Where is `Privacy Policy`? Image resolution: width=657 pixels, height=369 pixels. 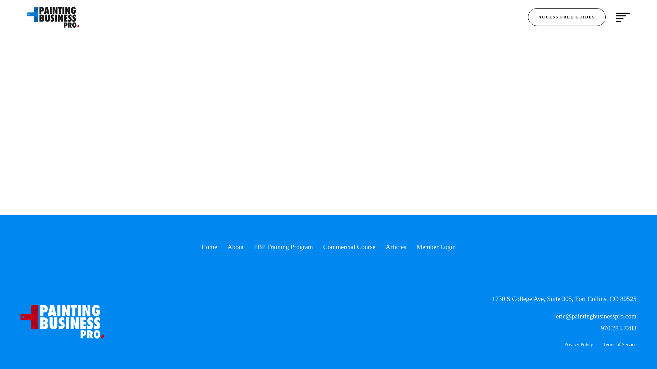 Privacy Policy is located at coordinates (579, 345).